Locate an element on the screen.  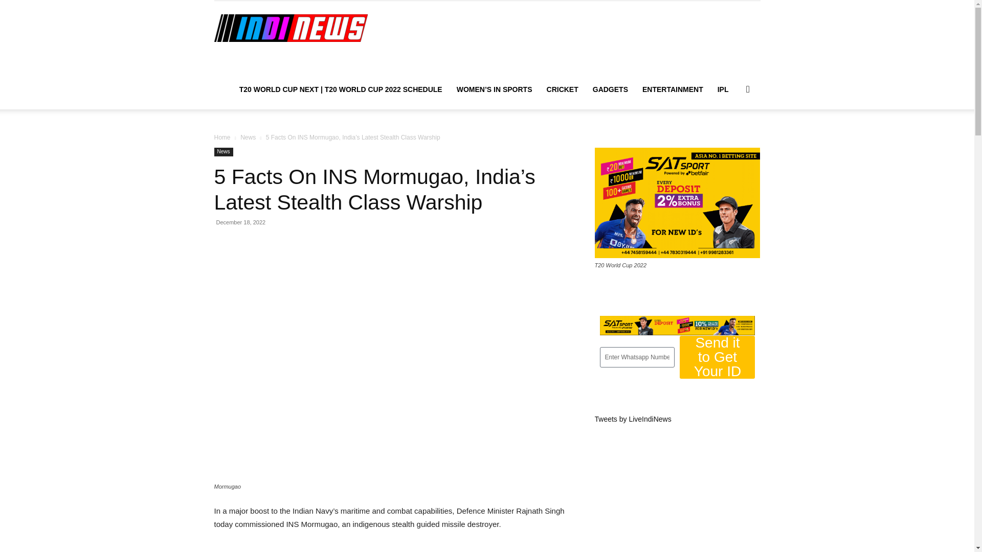
Search is located at coordinates (731, 138).